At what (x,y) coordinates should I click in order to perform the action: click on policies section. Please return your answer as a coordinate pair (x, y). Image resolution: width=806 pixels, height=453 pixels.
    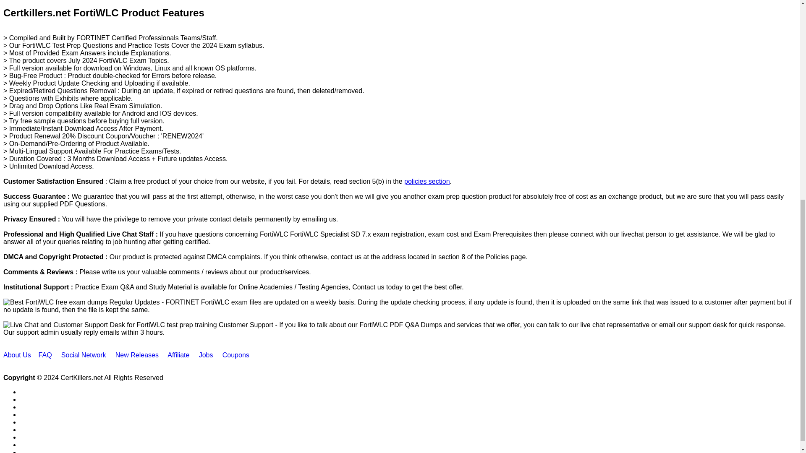
    Looking at the image, I should click on (427, 181).